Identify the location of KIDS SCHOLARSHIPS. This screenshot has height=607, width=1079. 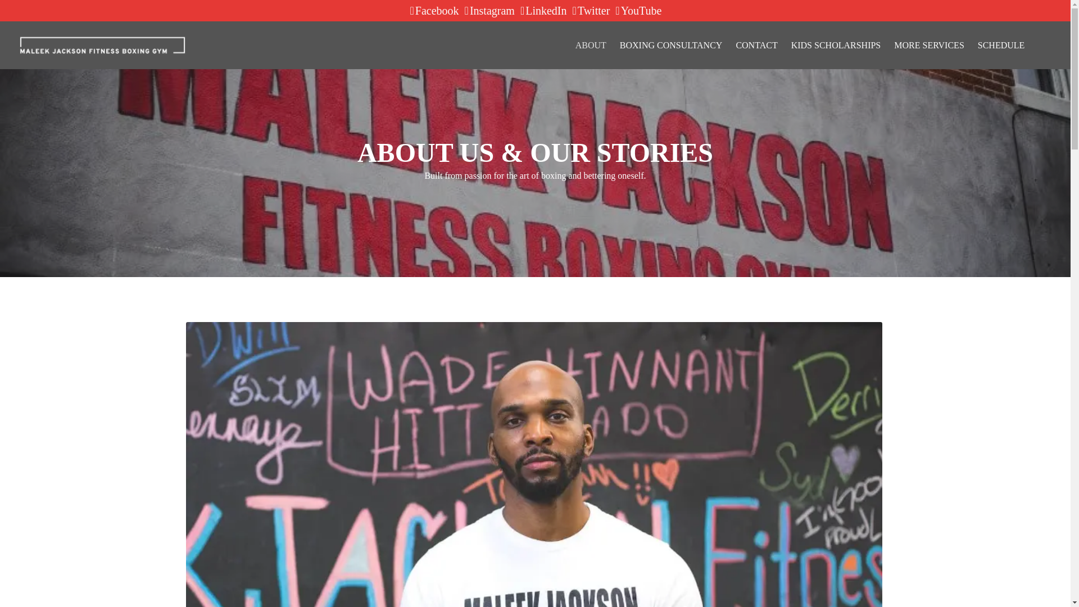
(836, 45).